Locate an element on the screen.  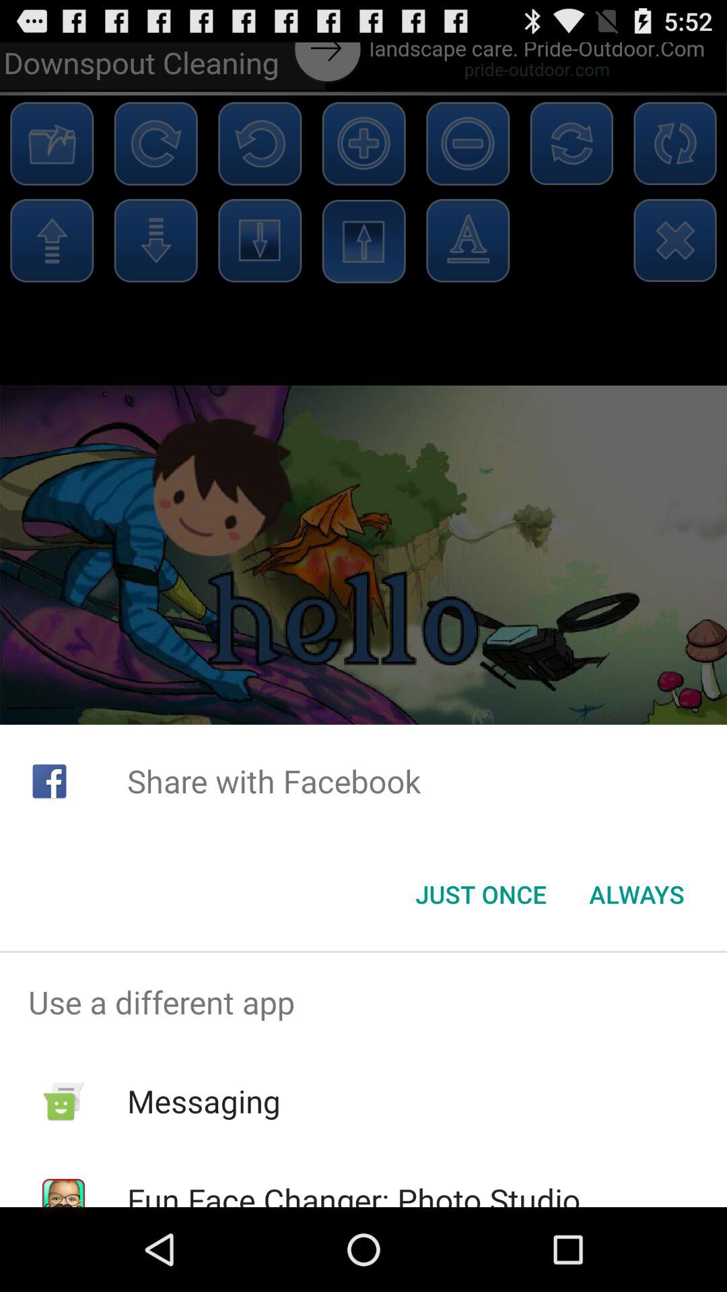
tap the item below the messaging item is located at coordinates (353, 1192).